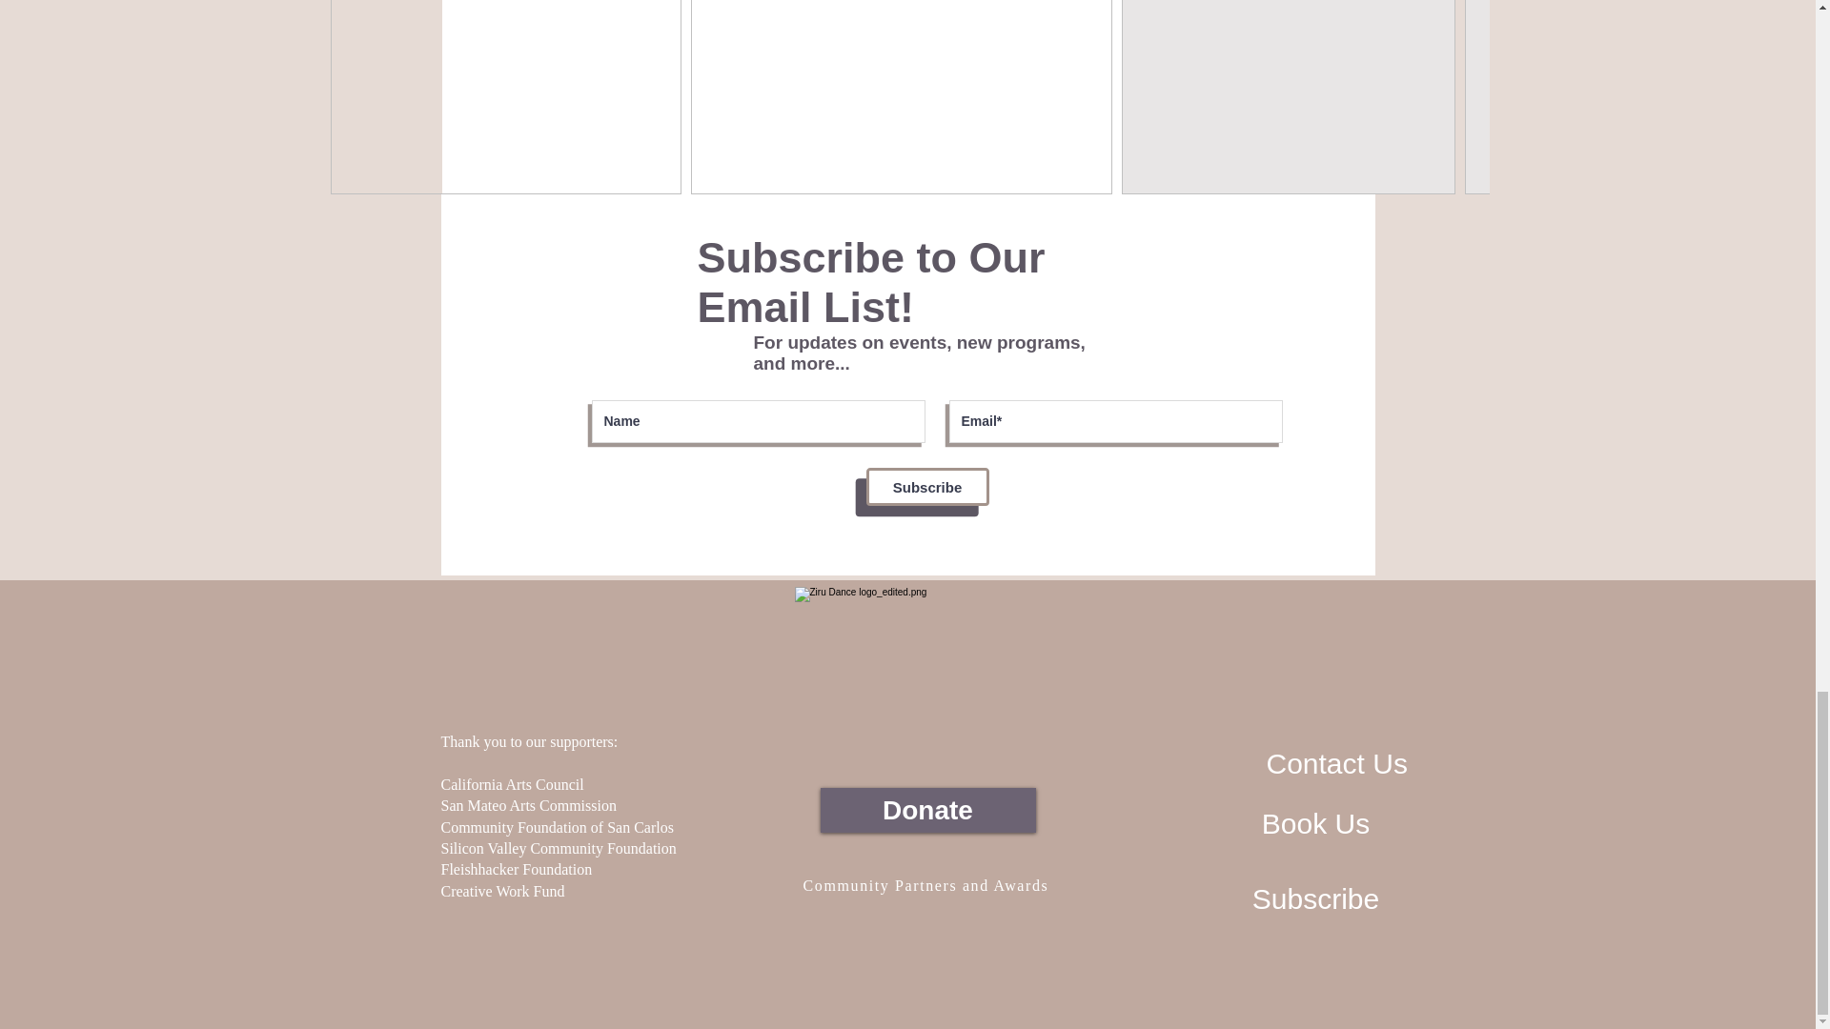 The height and width of the screenshot is (1029, 1830). I want to click on Subscribe, so click(1315, 898).